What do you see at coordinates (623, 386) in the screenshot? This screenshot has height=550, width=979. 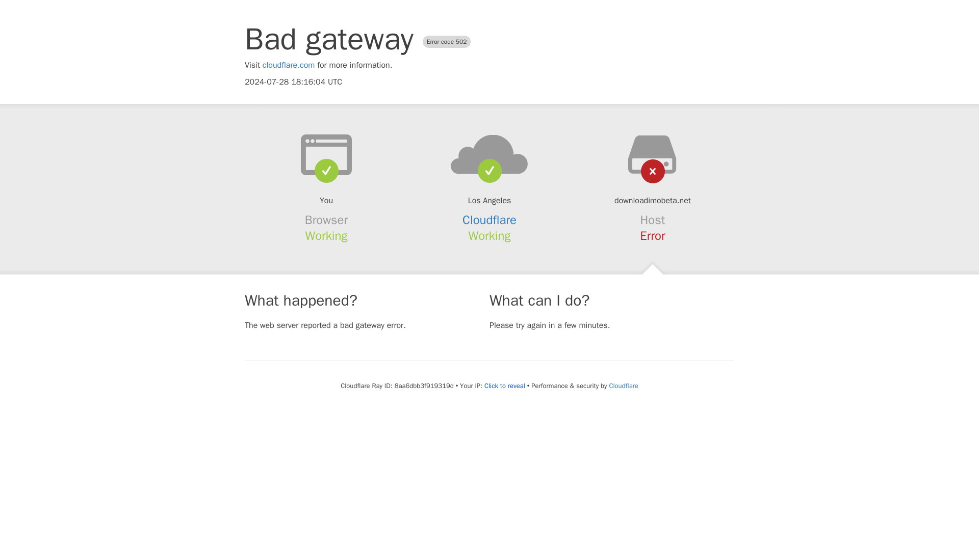 I see `Cloudflare` at bounding box center [623, 386].